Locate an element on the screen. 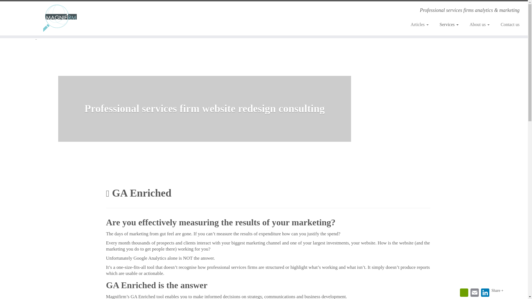 The image size is (532, 299). About us is located at coordinates (479, 24).